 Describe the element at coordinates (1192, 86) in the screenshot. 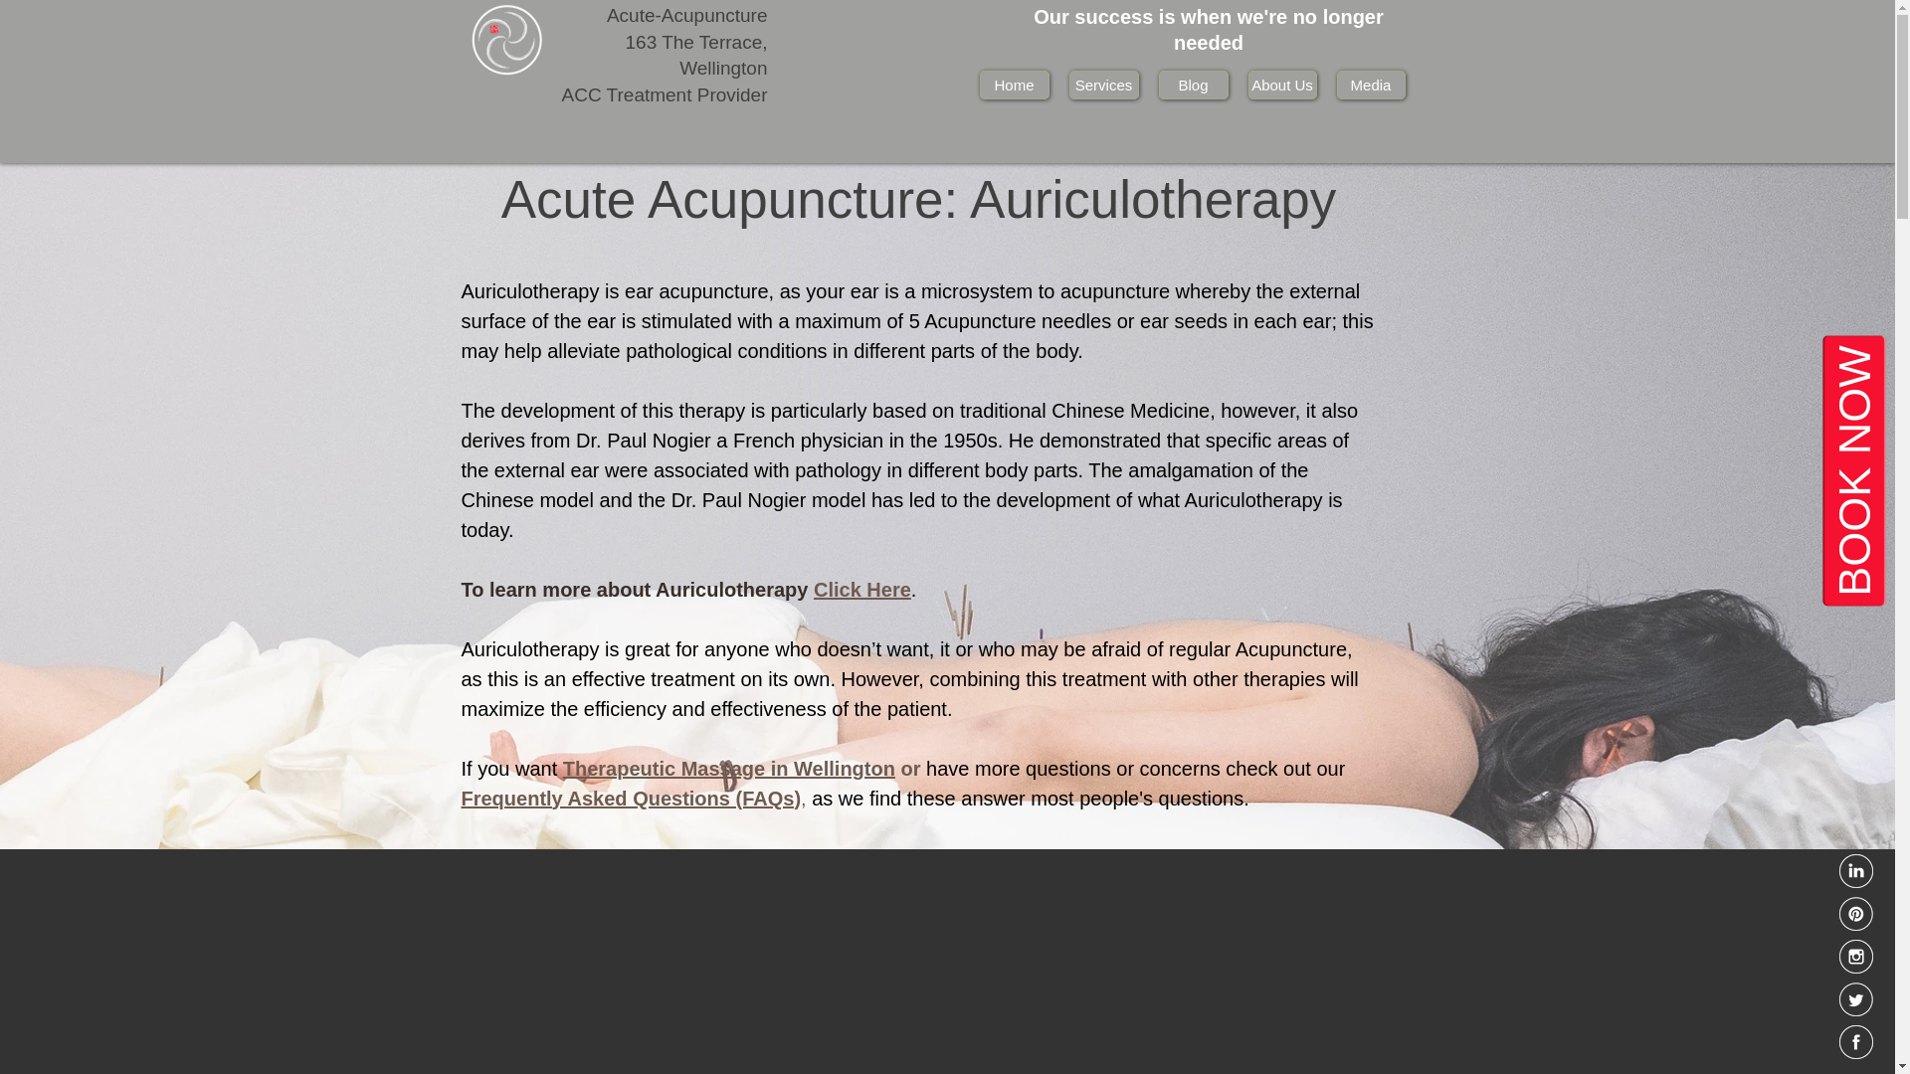

I see `Blog` at that location.